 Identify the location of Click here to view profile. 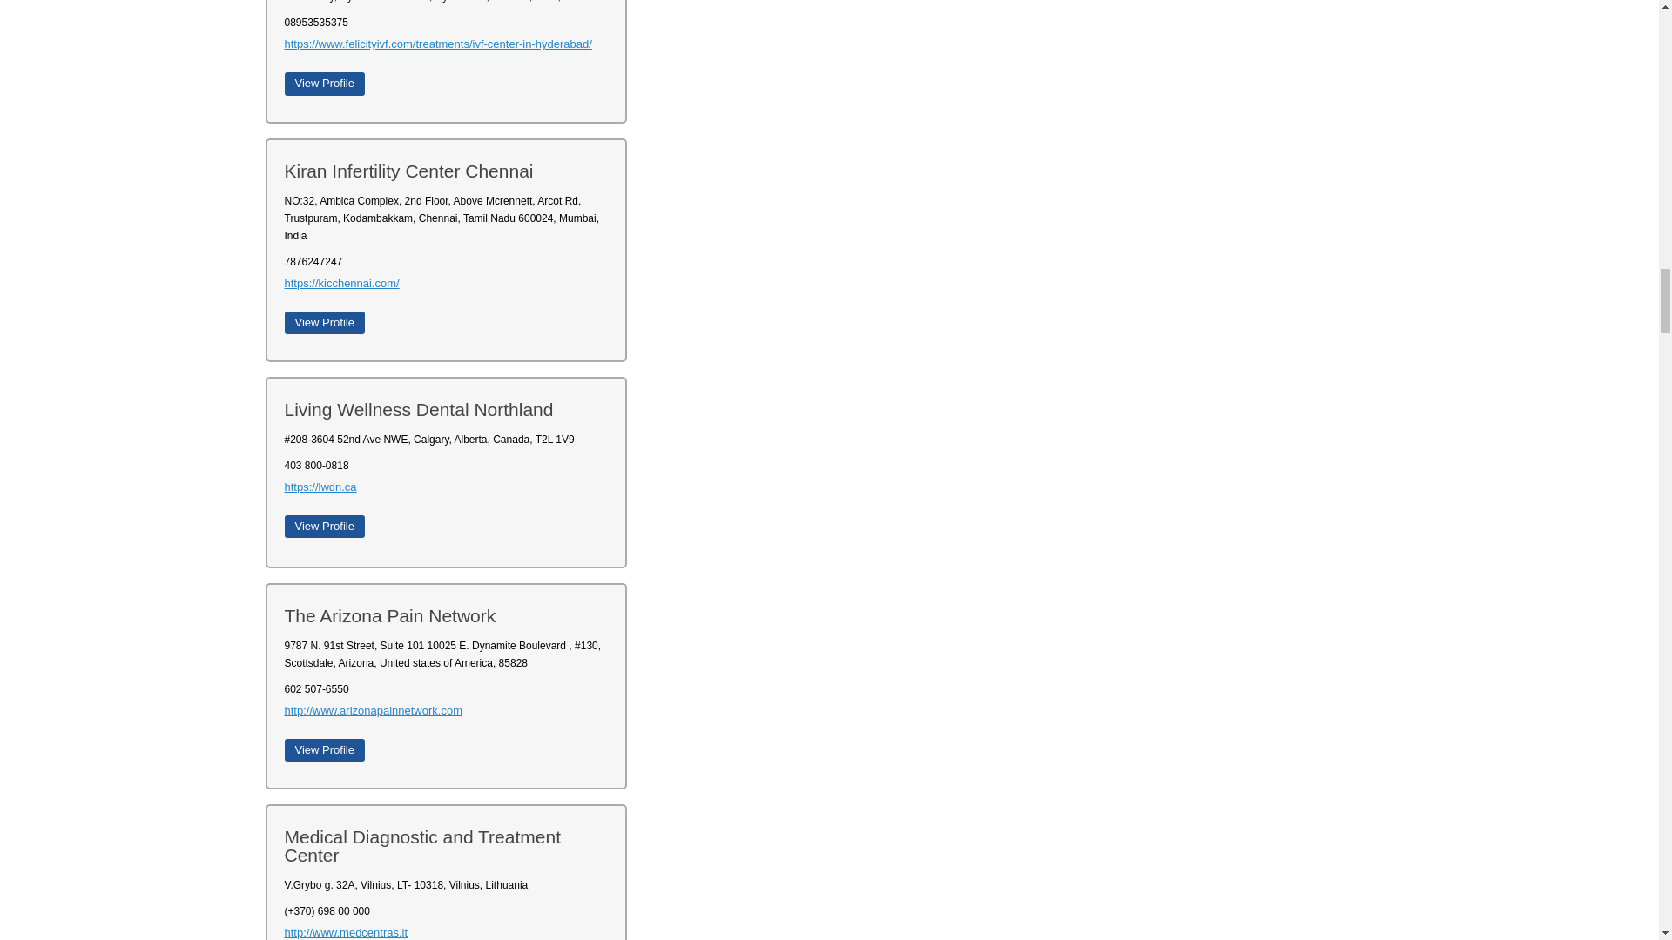
(324, 749).